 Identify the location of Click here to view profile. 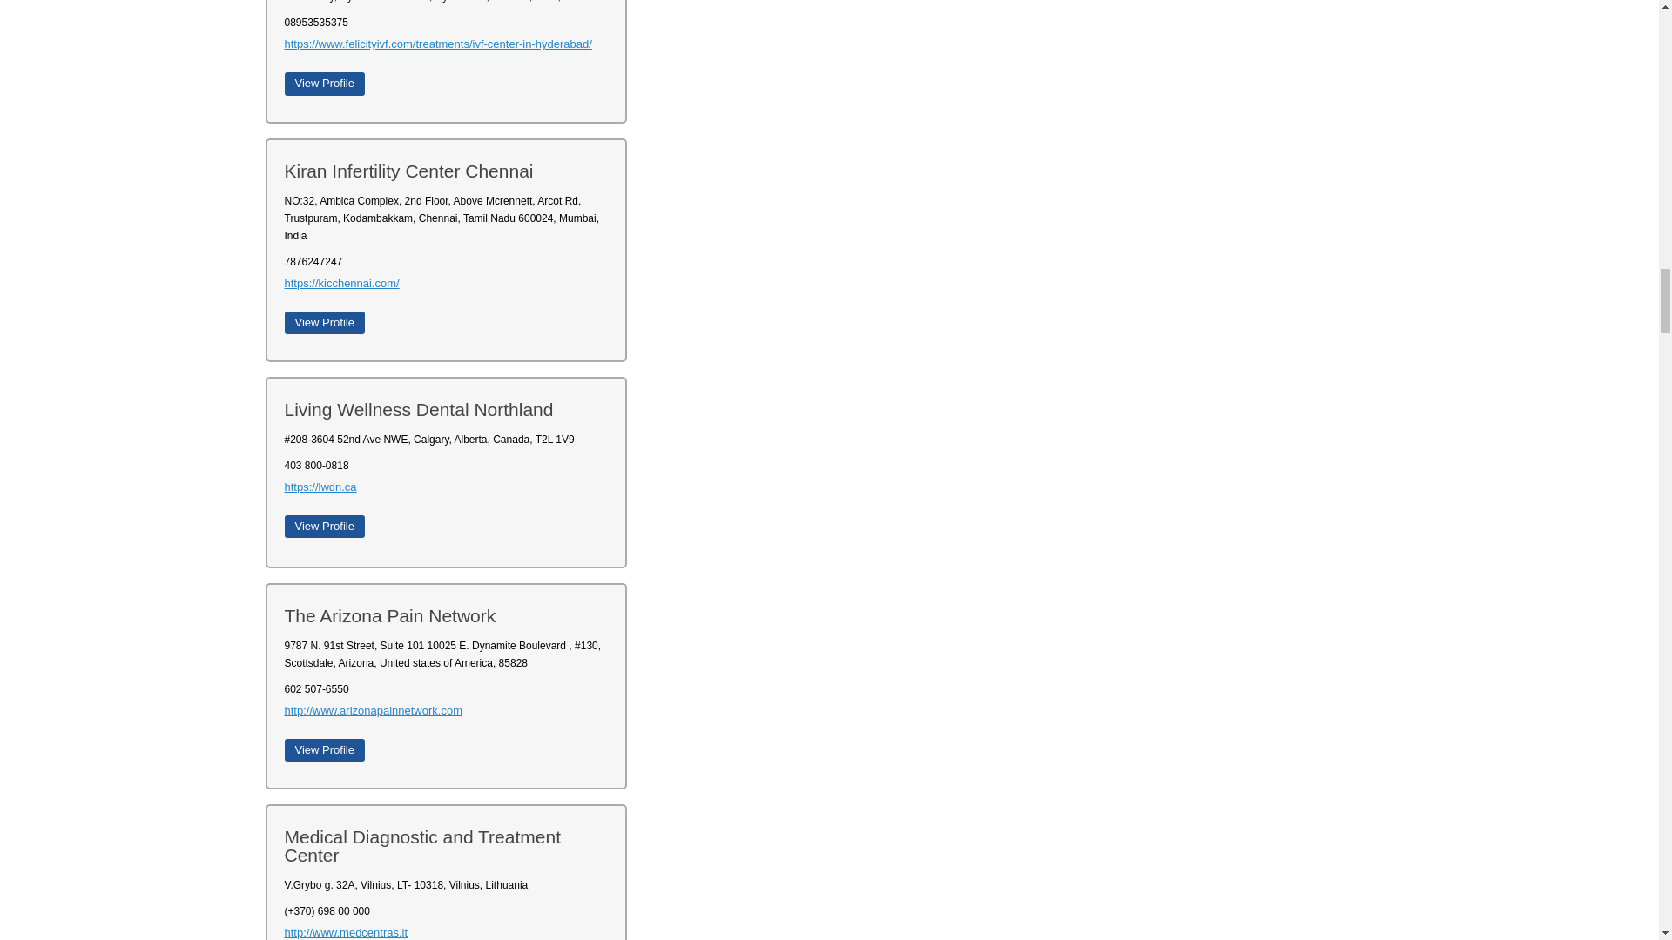
(324, 749).